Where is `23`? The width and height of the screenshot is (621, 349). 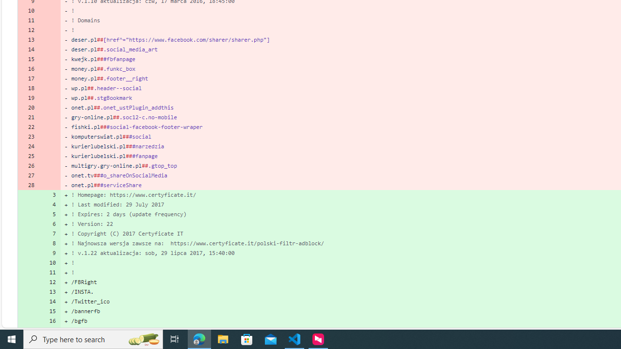 23 is located at coordinates (28, 137).